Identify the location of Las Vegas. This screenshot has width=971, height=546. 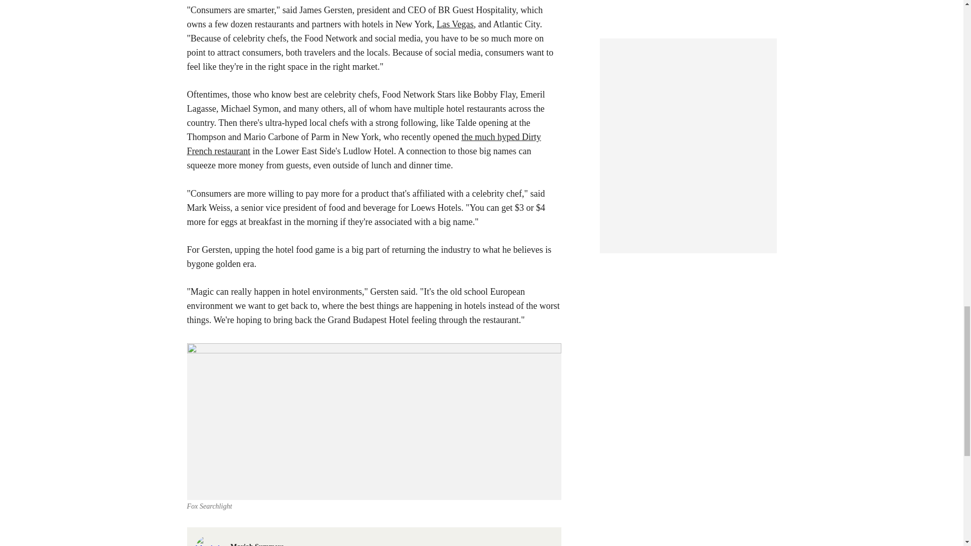
(455, 24).